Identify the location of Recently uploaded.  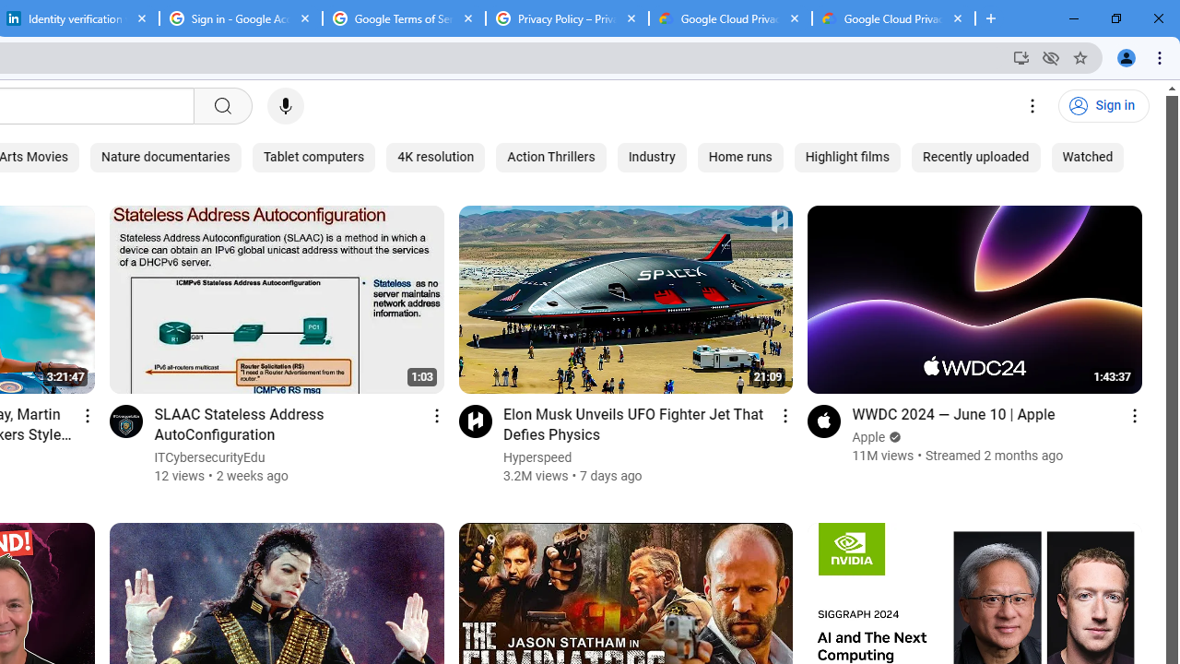
(975, 157).